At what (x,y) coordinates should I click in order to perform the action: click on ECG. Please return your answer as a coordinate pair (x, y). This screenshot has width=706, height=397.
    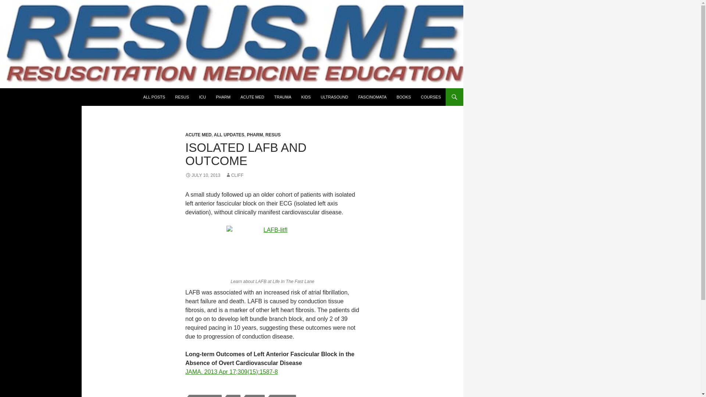
    Looking at the image, I should click on (233, 396).